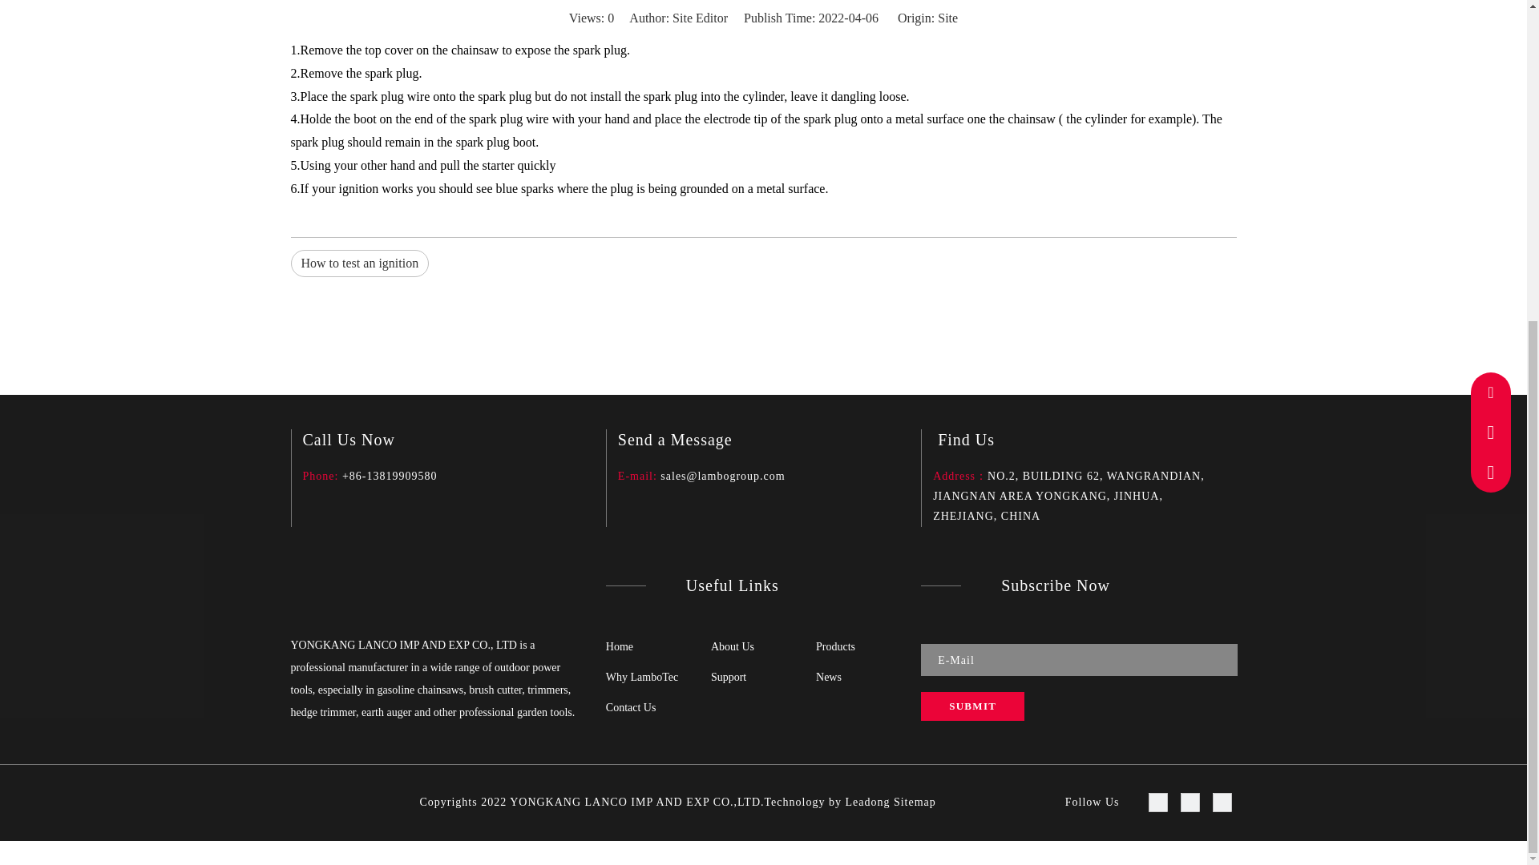 This screenshot has height=865, width=1539. What do you see at coordinates (642, 678) in the screenshot?
I see `Why LamboTec` at bounding box center [642, 678].